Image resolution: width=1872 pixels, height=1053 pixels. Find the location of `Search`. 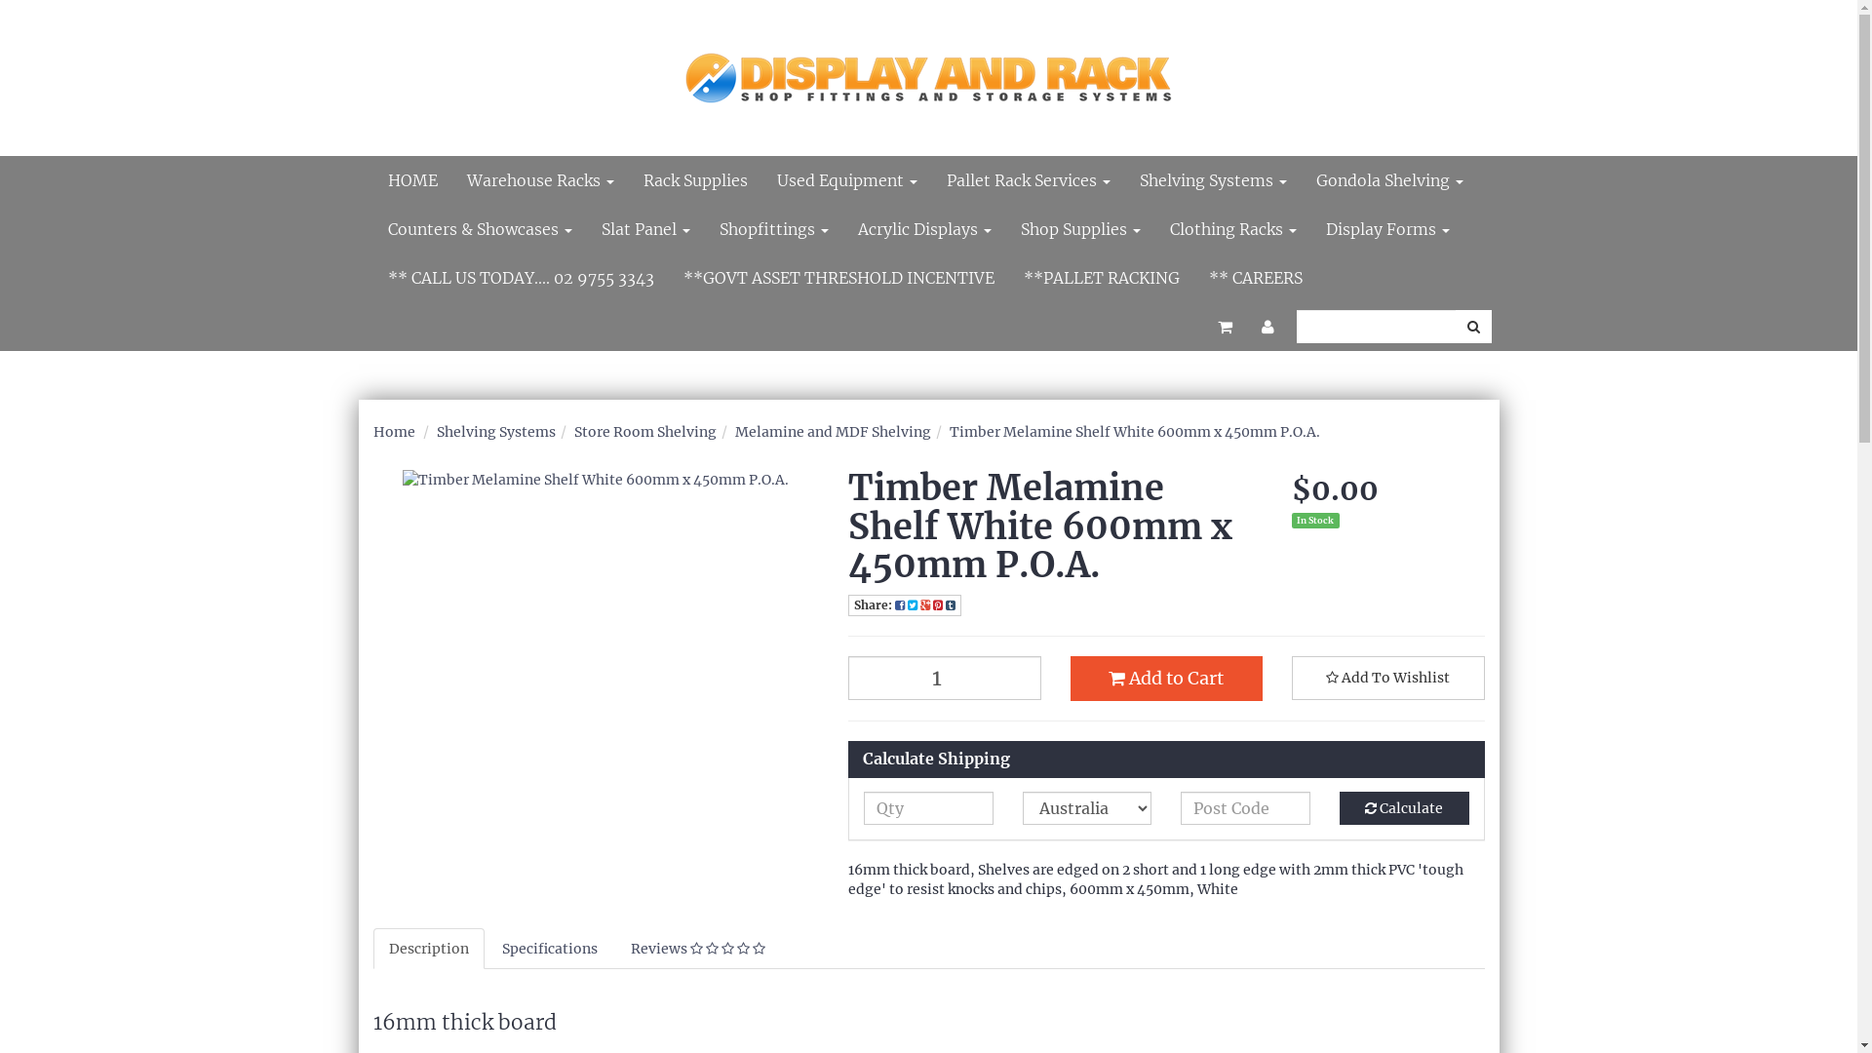

Search is located at coordinates (1472, 327).